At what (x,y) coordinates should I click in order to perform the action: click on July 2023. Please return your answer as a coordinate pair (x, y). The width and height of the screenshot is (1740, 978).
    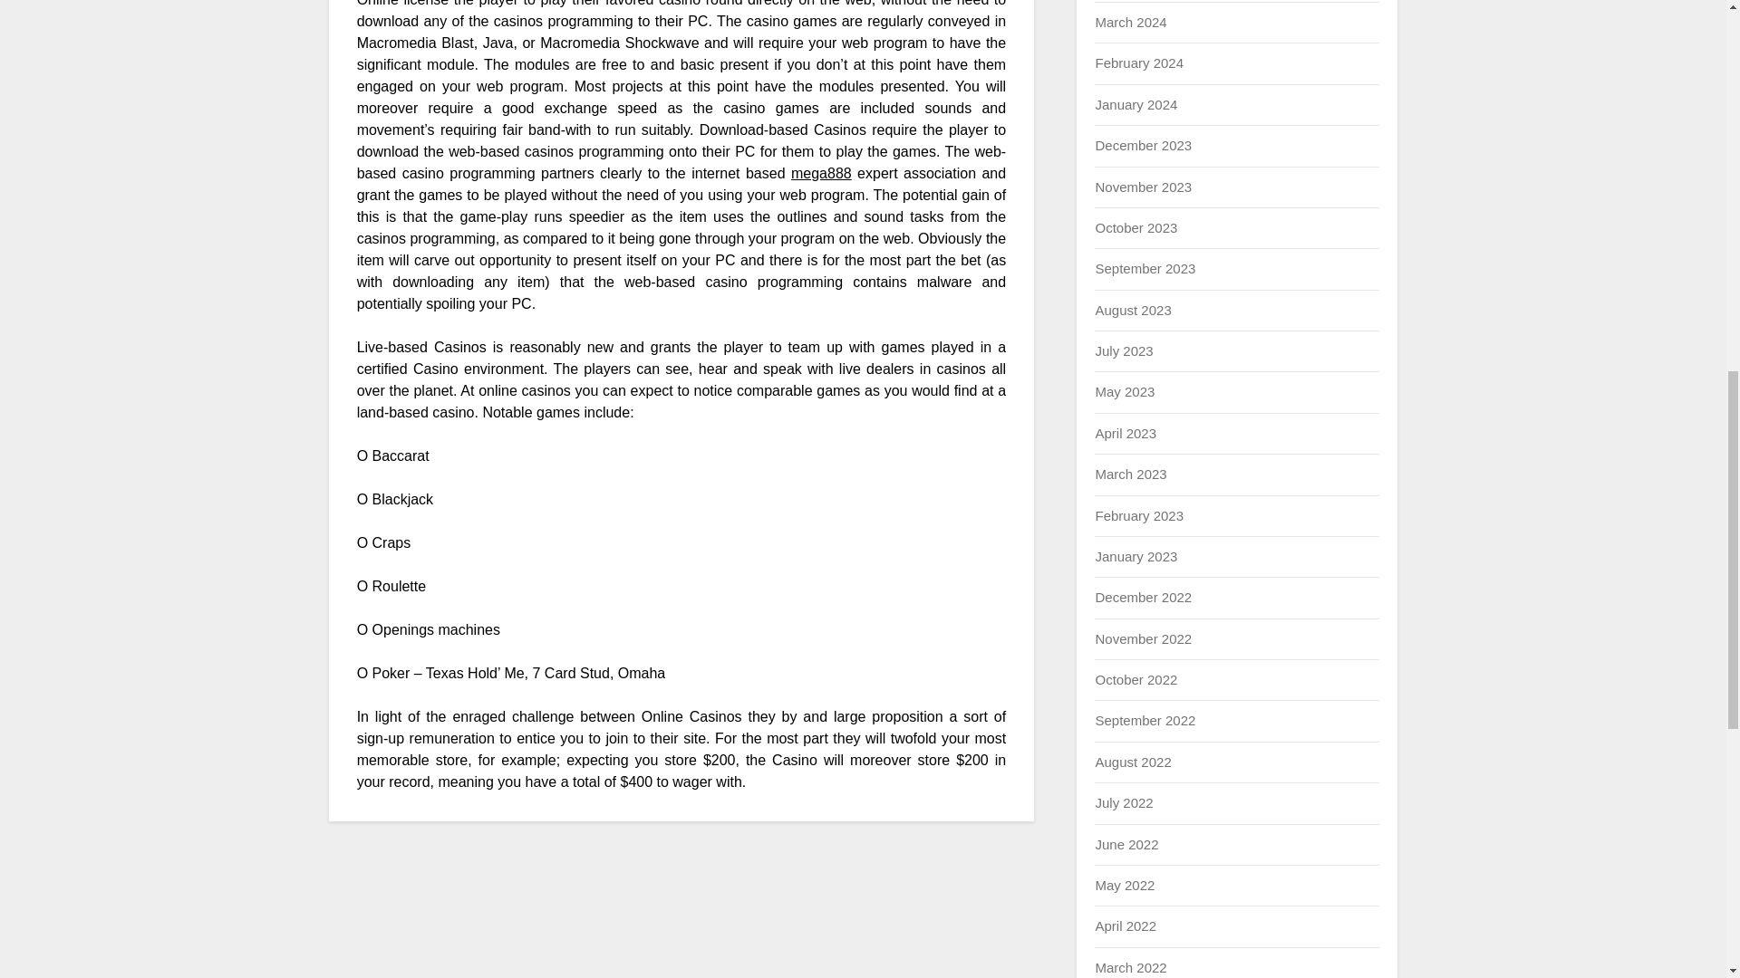
    Looking at the image, I should click on (1123, 351).